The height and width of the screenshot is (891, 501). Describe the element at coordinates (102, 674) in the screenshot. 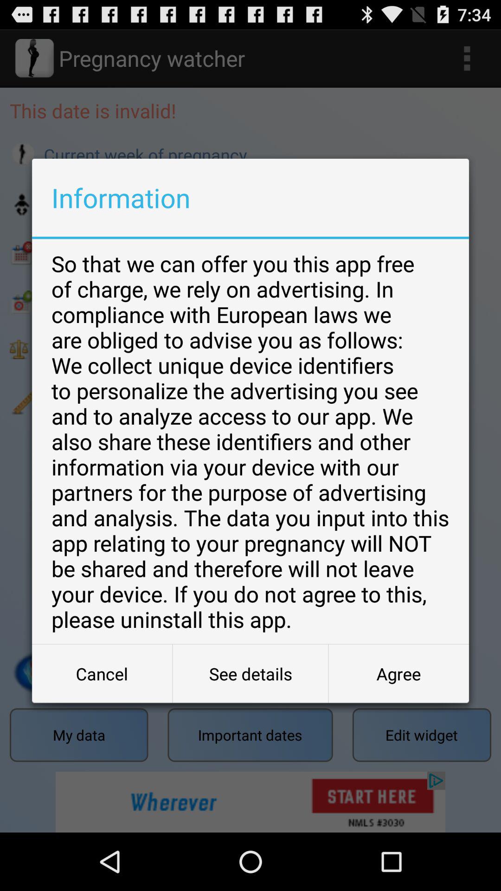

I see `launch the icon to the left of the see details button` at that location.